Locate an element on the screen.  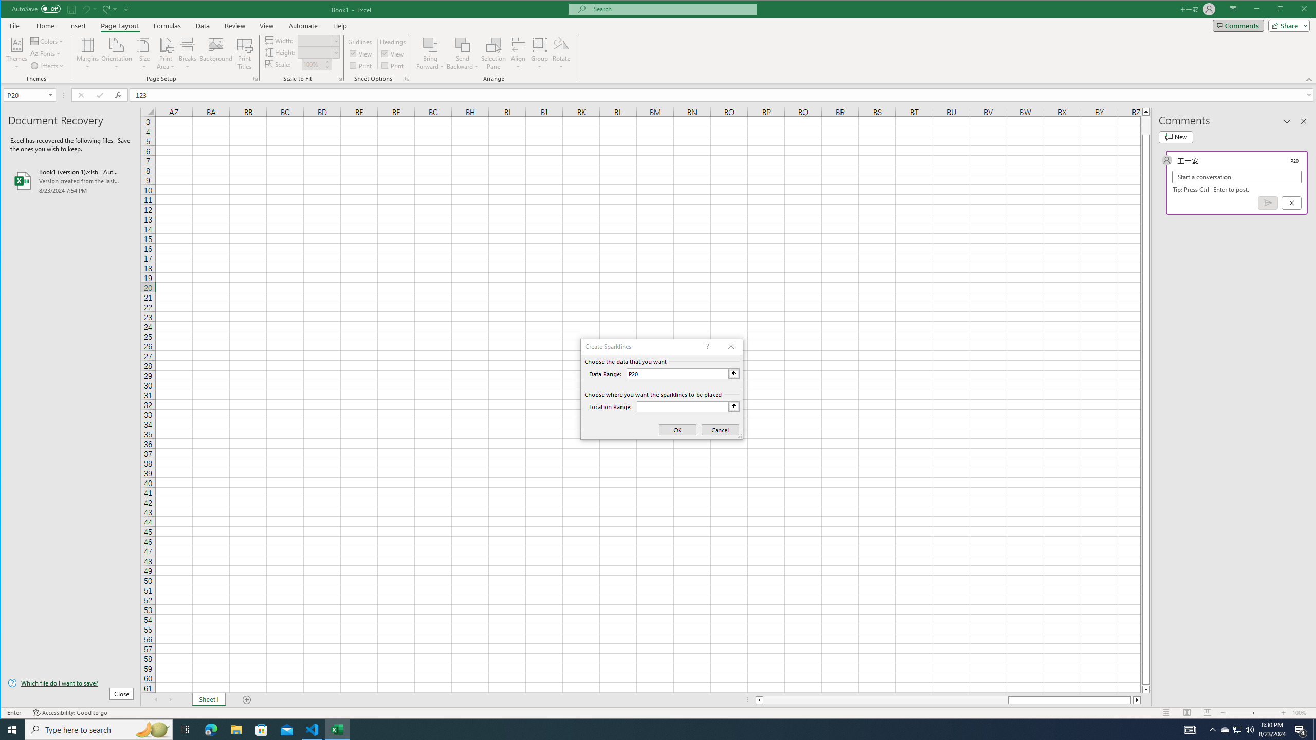
Breaks is located at coordinates (187, 53).